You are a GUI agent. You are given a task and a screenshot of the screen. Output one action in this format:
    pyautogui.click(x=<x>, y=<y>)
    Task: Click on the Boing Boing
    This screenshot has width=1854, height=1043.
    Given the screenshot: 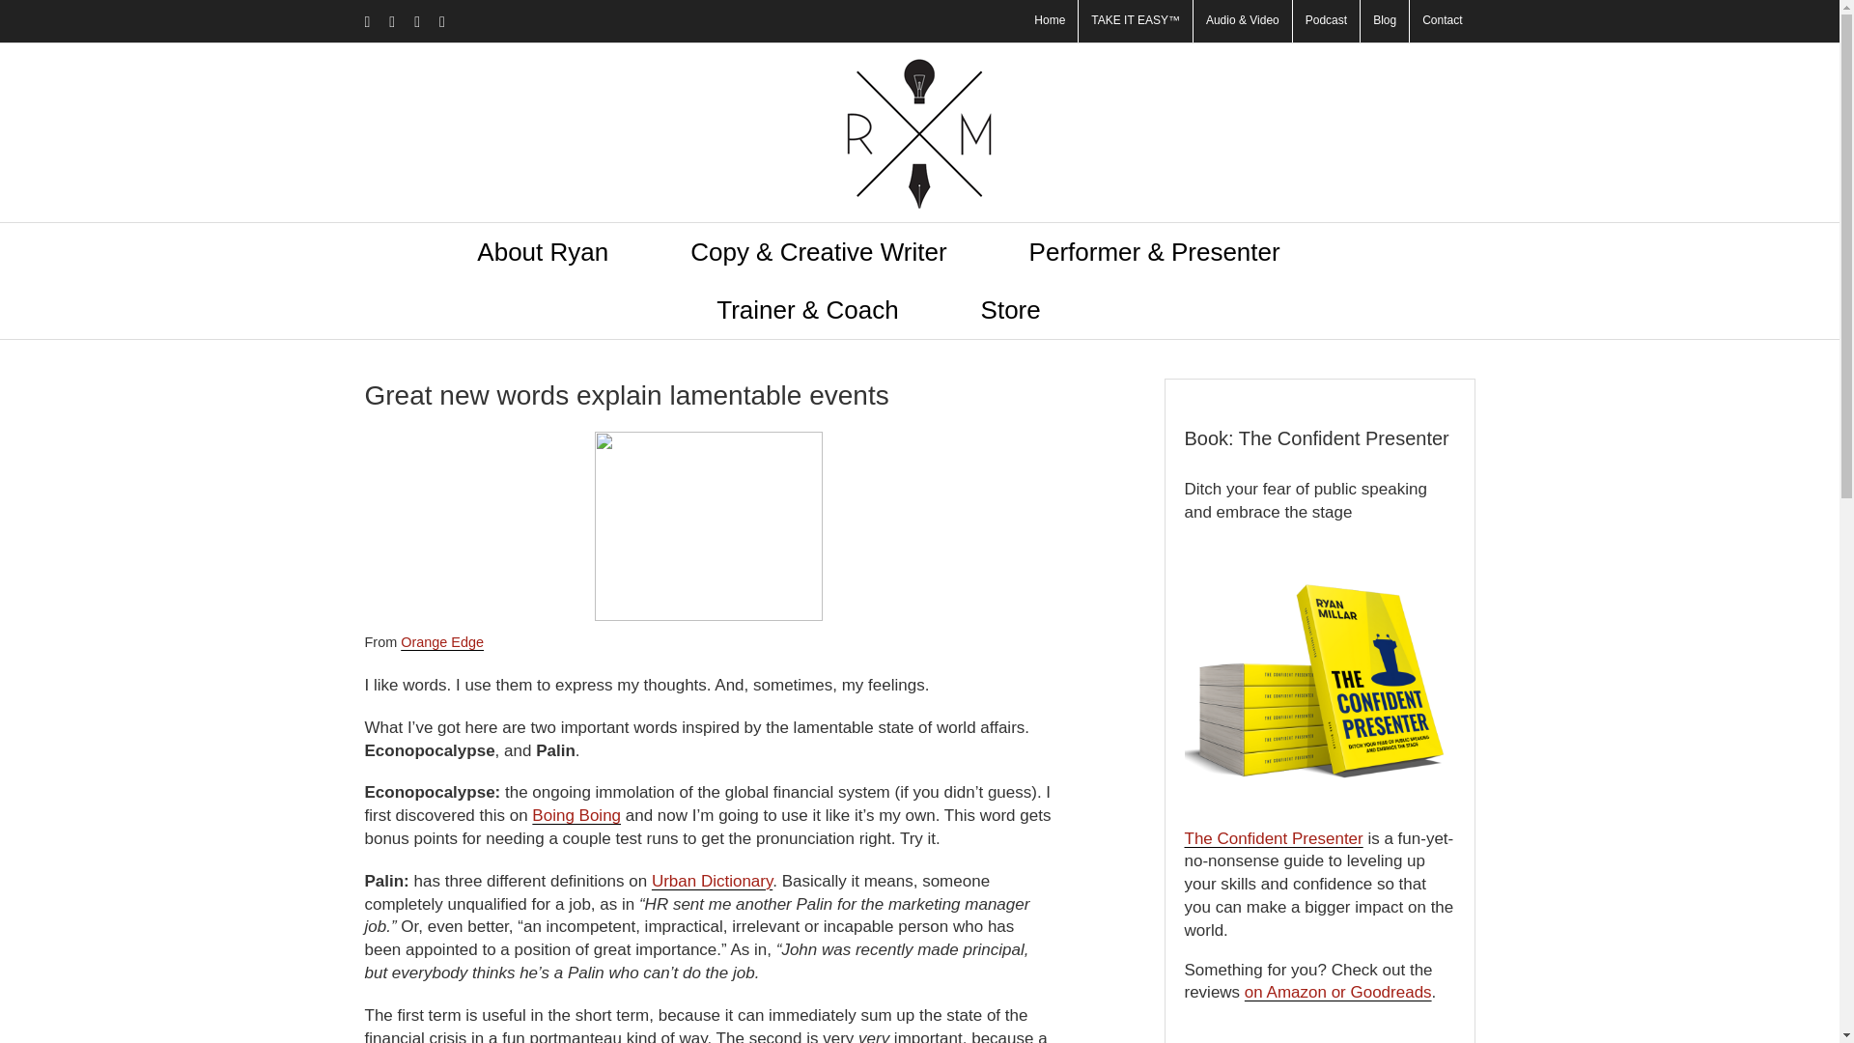 What is the action you would take?
    pyautogui.click(x=576, y=815)
    